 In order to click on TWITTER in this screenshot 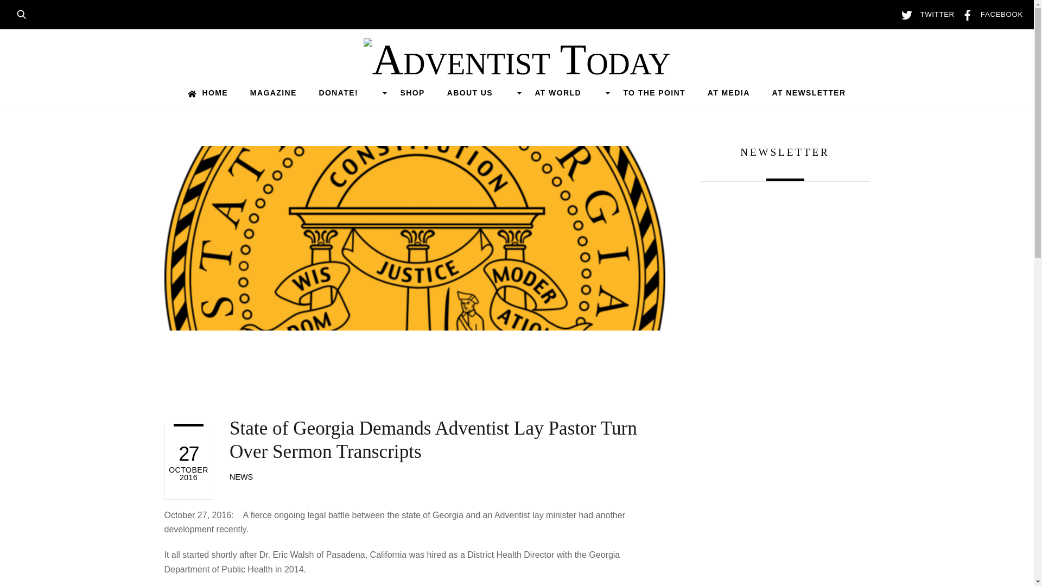, I will do `click(925, 14)`.